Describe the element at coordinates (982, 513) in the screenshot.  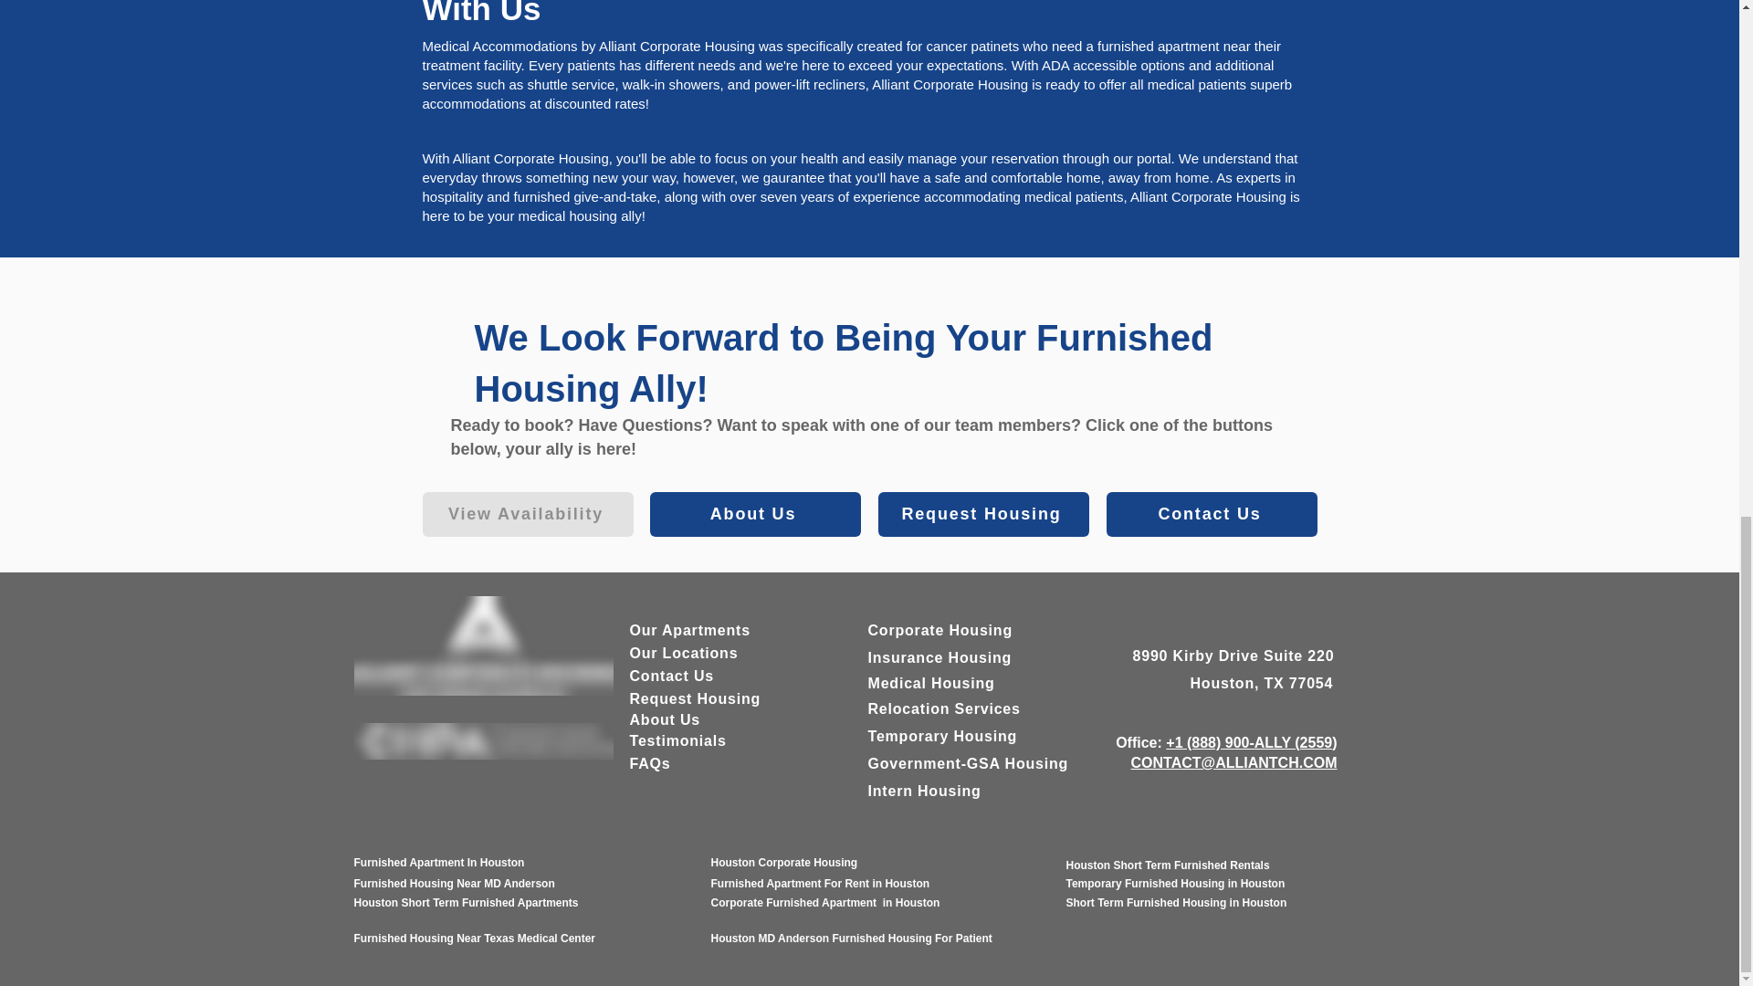
I see `Request Housing` at that location.